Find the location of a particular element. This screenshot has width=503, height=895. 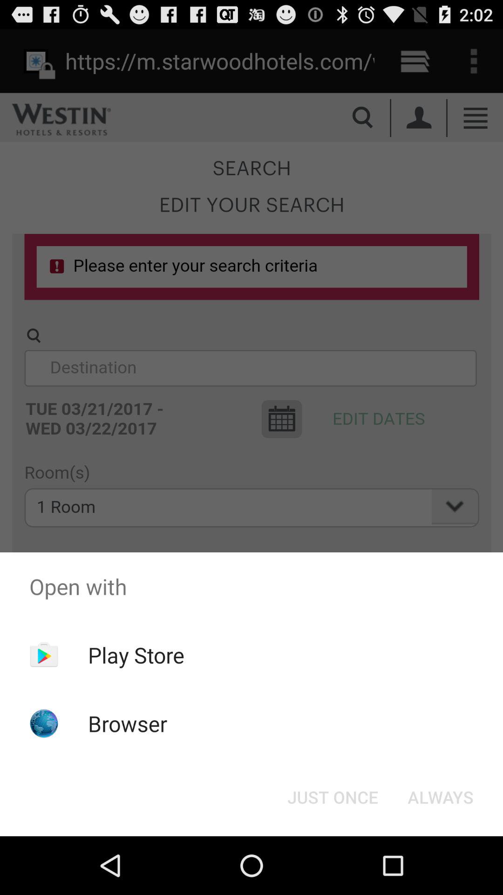

tap the item below open with icon is located at coordinates (333, 797).